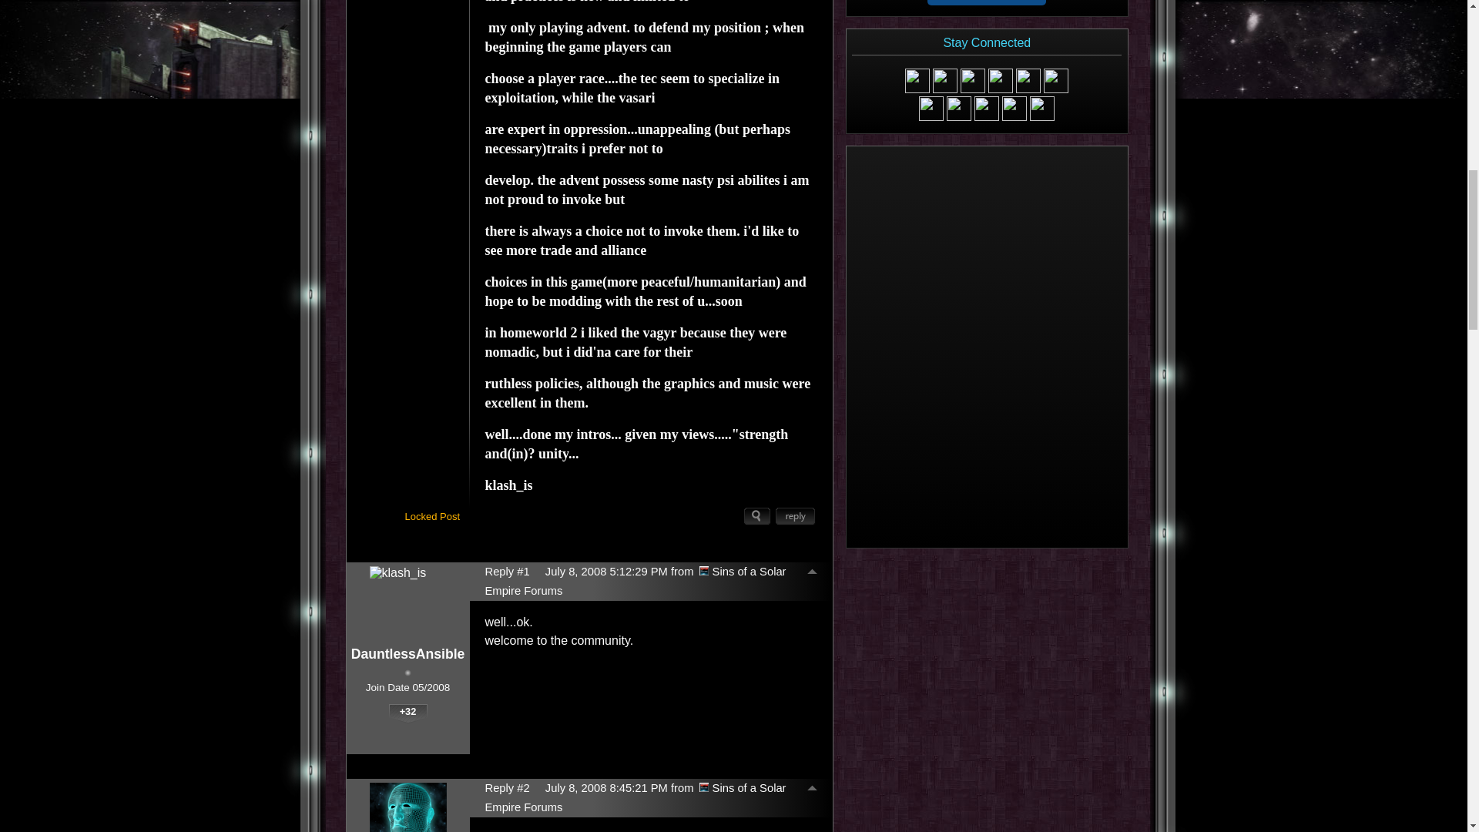 This screenshot has width=1479, height=832. Describe the element at coordinates (373, 733) in the screenshot. I see `Received 1,000 clicks from shared links to a single post` at that location.